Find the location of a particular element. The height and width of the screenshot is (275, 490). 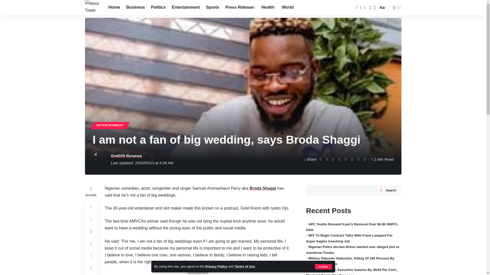

Health is located at coordinates (268, 8).